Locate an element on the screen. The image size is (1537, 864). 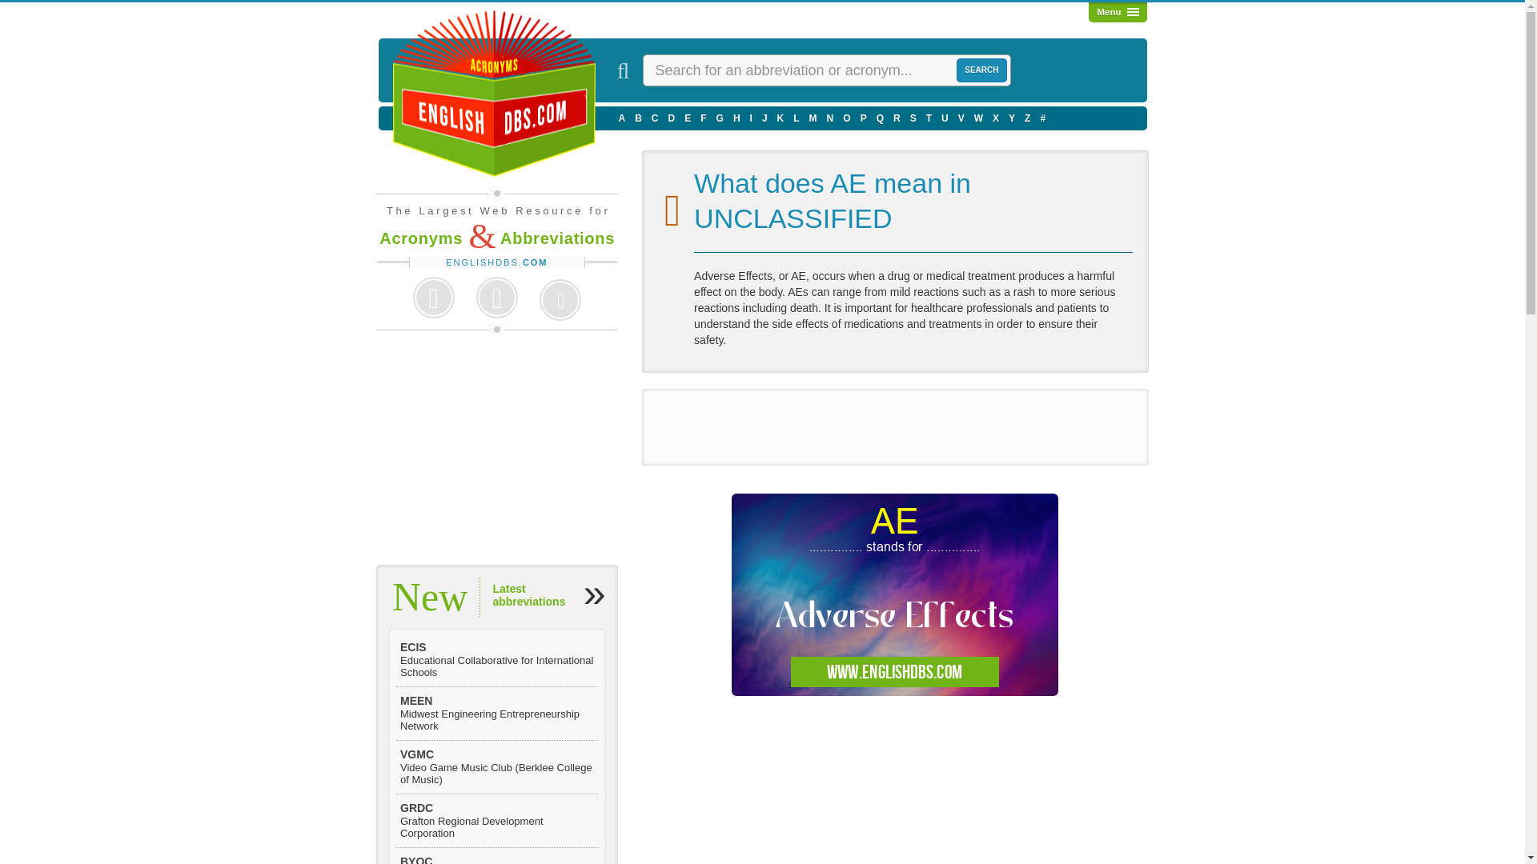
English DB's is located at coordinates (490, 94).